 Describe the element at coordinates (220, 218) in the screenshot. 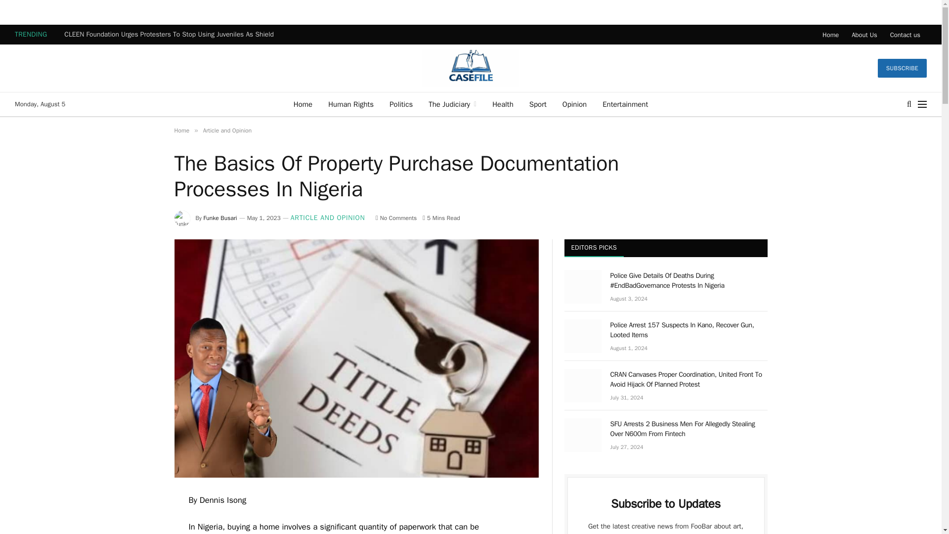

I see `Posts by Funke Busari` at that location.